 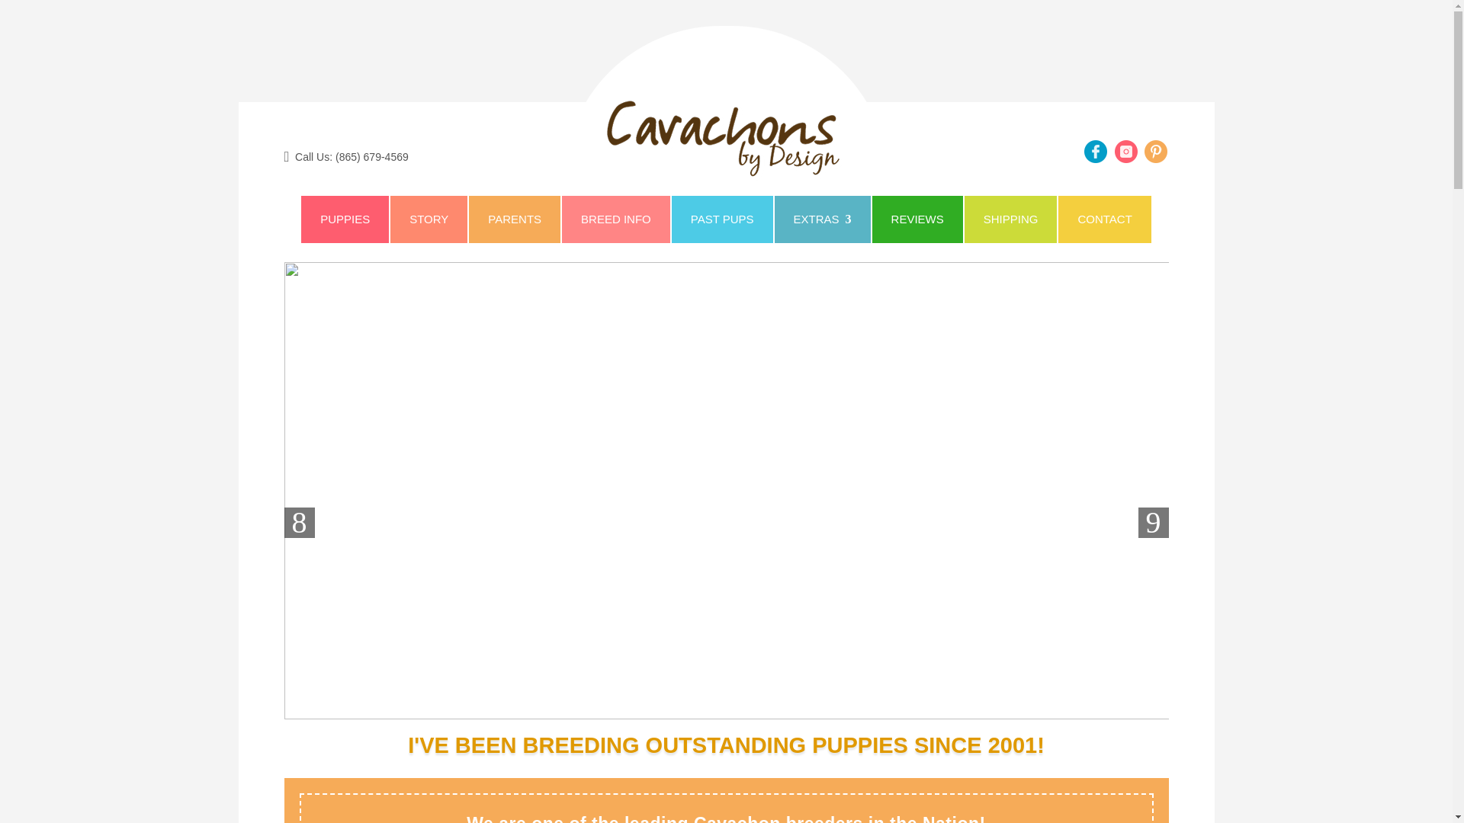 I want to click on PARENTS, so click(x=514, y=219).